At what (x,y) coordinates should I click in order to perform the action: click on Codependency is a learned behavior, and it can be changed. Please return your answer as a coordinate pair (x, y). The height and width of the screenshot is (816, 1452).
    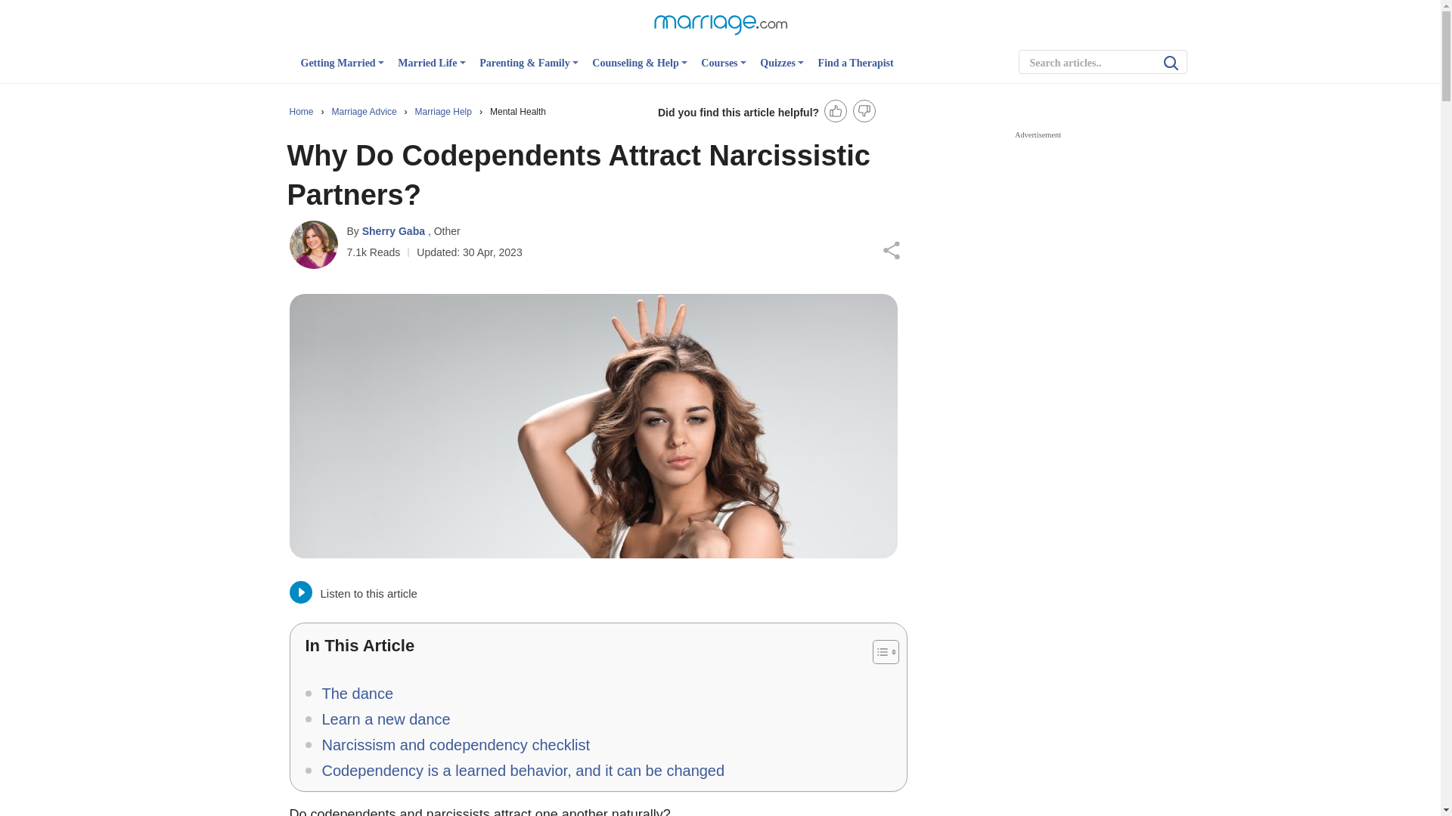
    Looking at the image, I should click on (514, 771).